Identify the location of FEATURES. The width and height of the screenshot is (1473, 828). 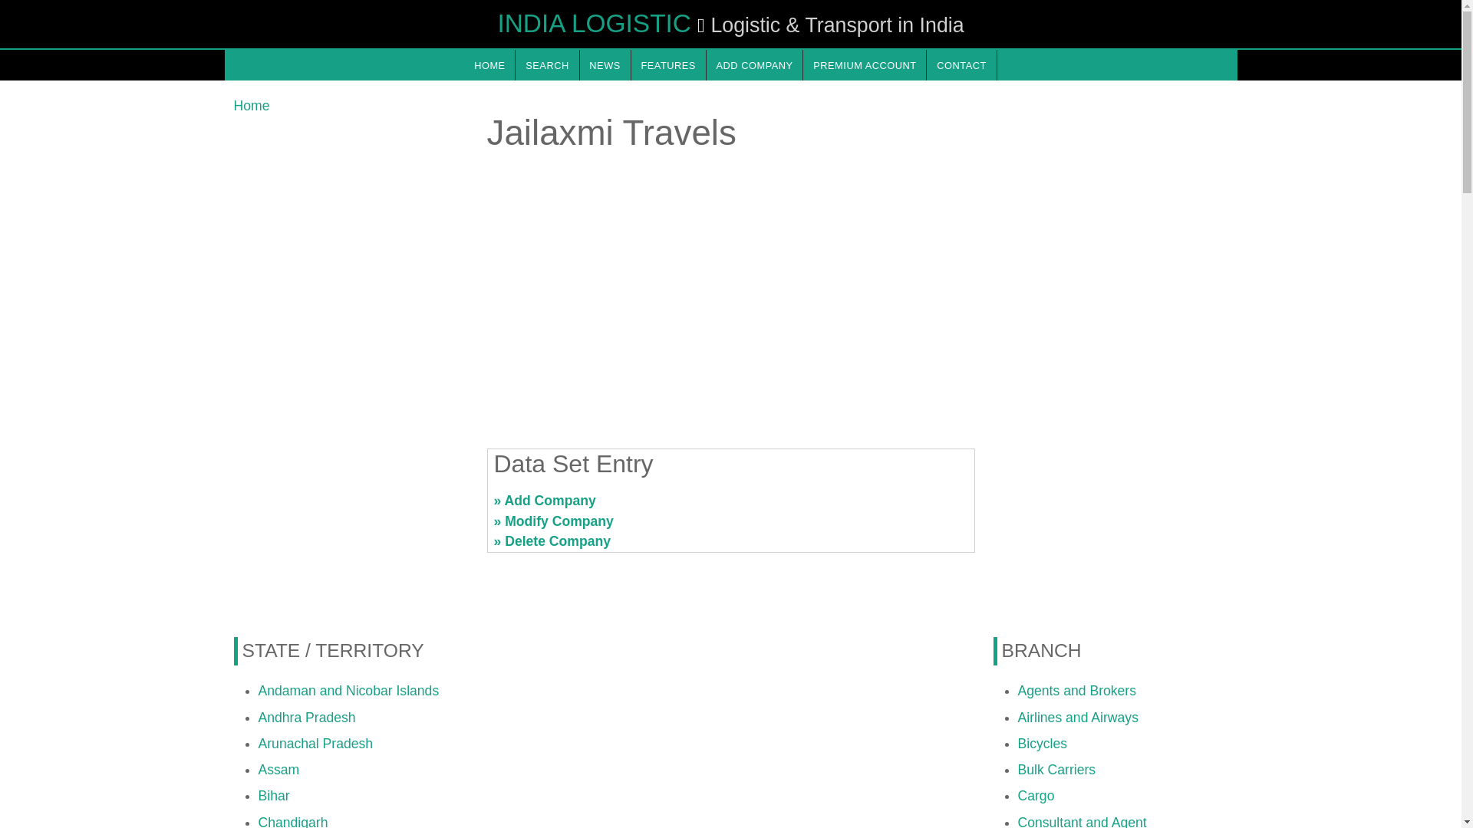
(668, 64).